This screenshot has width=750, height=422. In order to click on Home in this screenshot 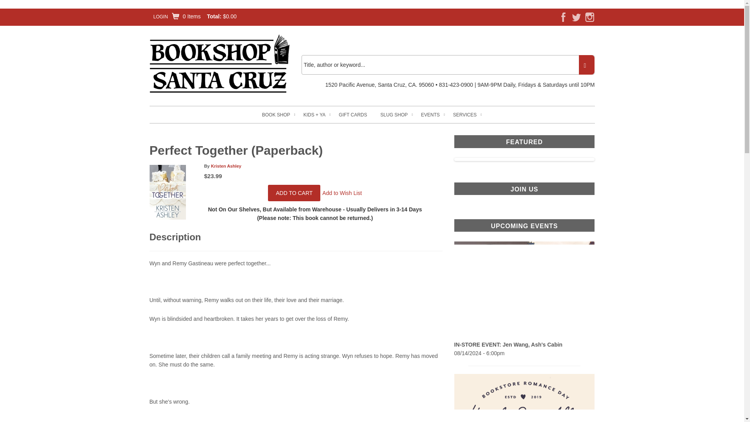, I will do `click(220, 64)`.